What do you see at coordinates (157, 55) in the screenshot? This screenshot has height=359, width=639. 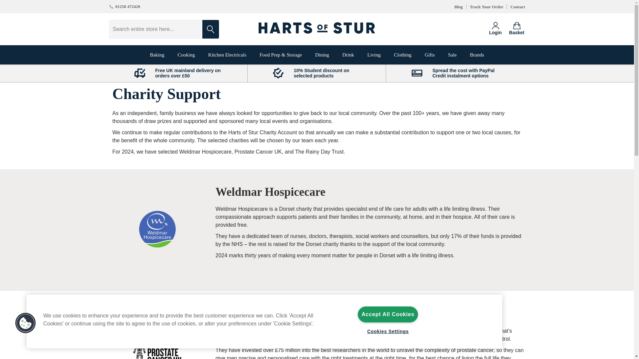 I see `Baking` at bounding box center [157, 55].